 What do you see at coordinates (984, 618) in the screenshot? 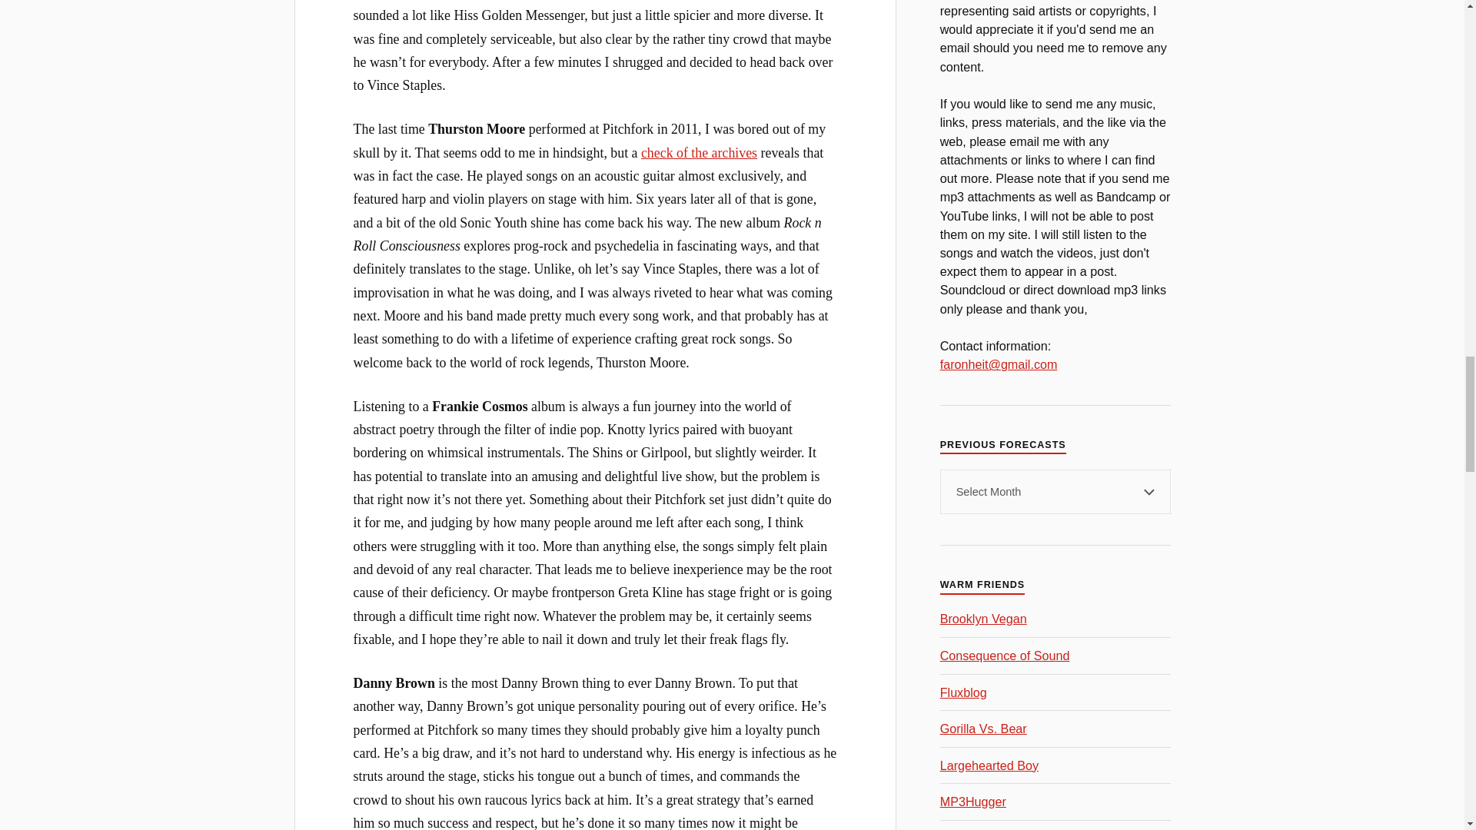
I see `My goal is to turn him into Brooklyn Meateater` at bounding box center [984, 618].